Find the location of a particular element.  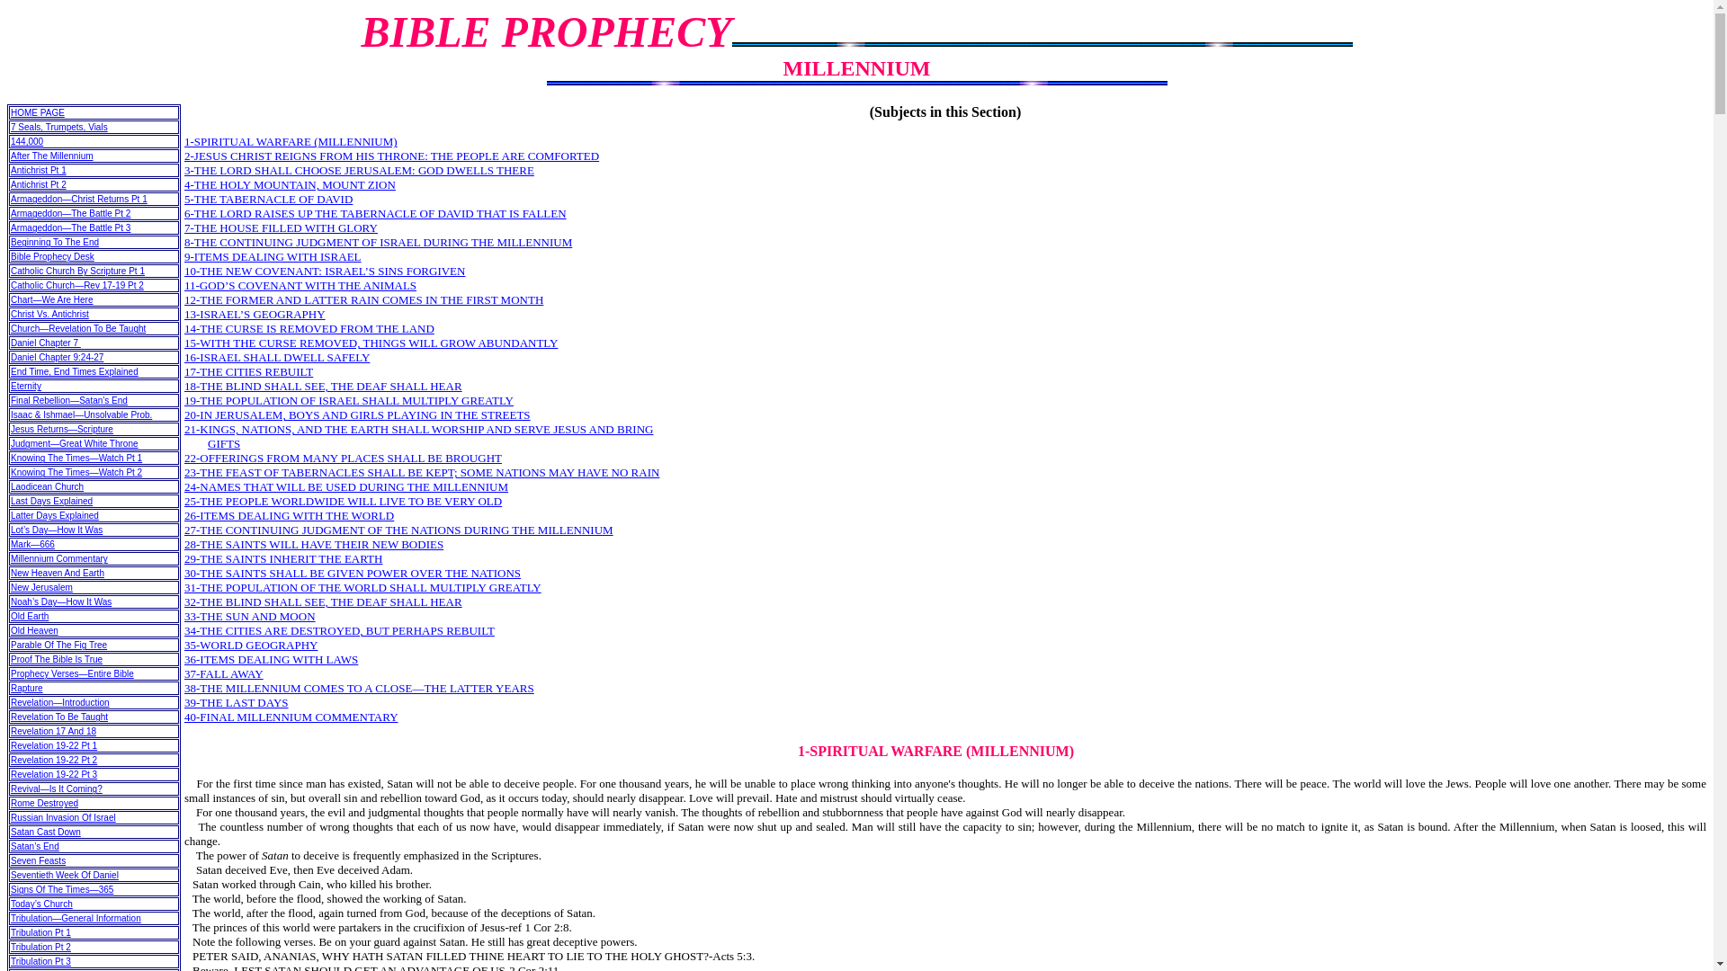

Christ Vs. Antichrist is located at coordinates (49, 315).